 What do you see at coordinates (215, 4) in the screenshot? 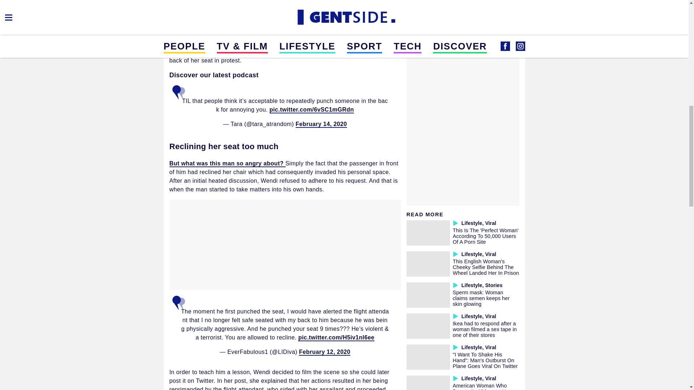
I see `Share on Flipboard` at bounding box center [215, 4].